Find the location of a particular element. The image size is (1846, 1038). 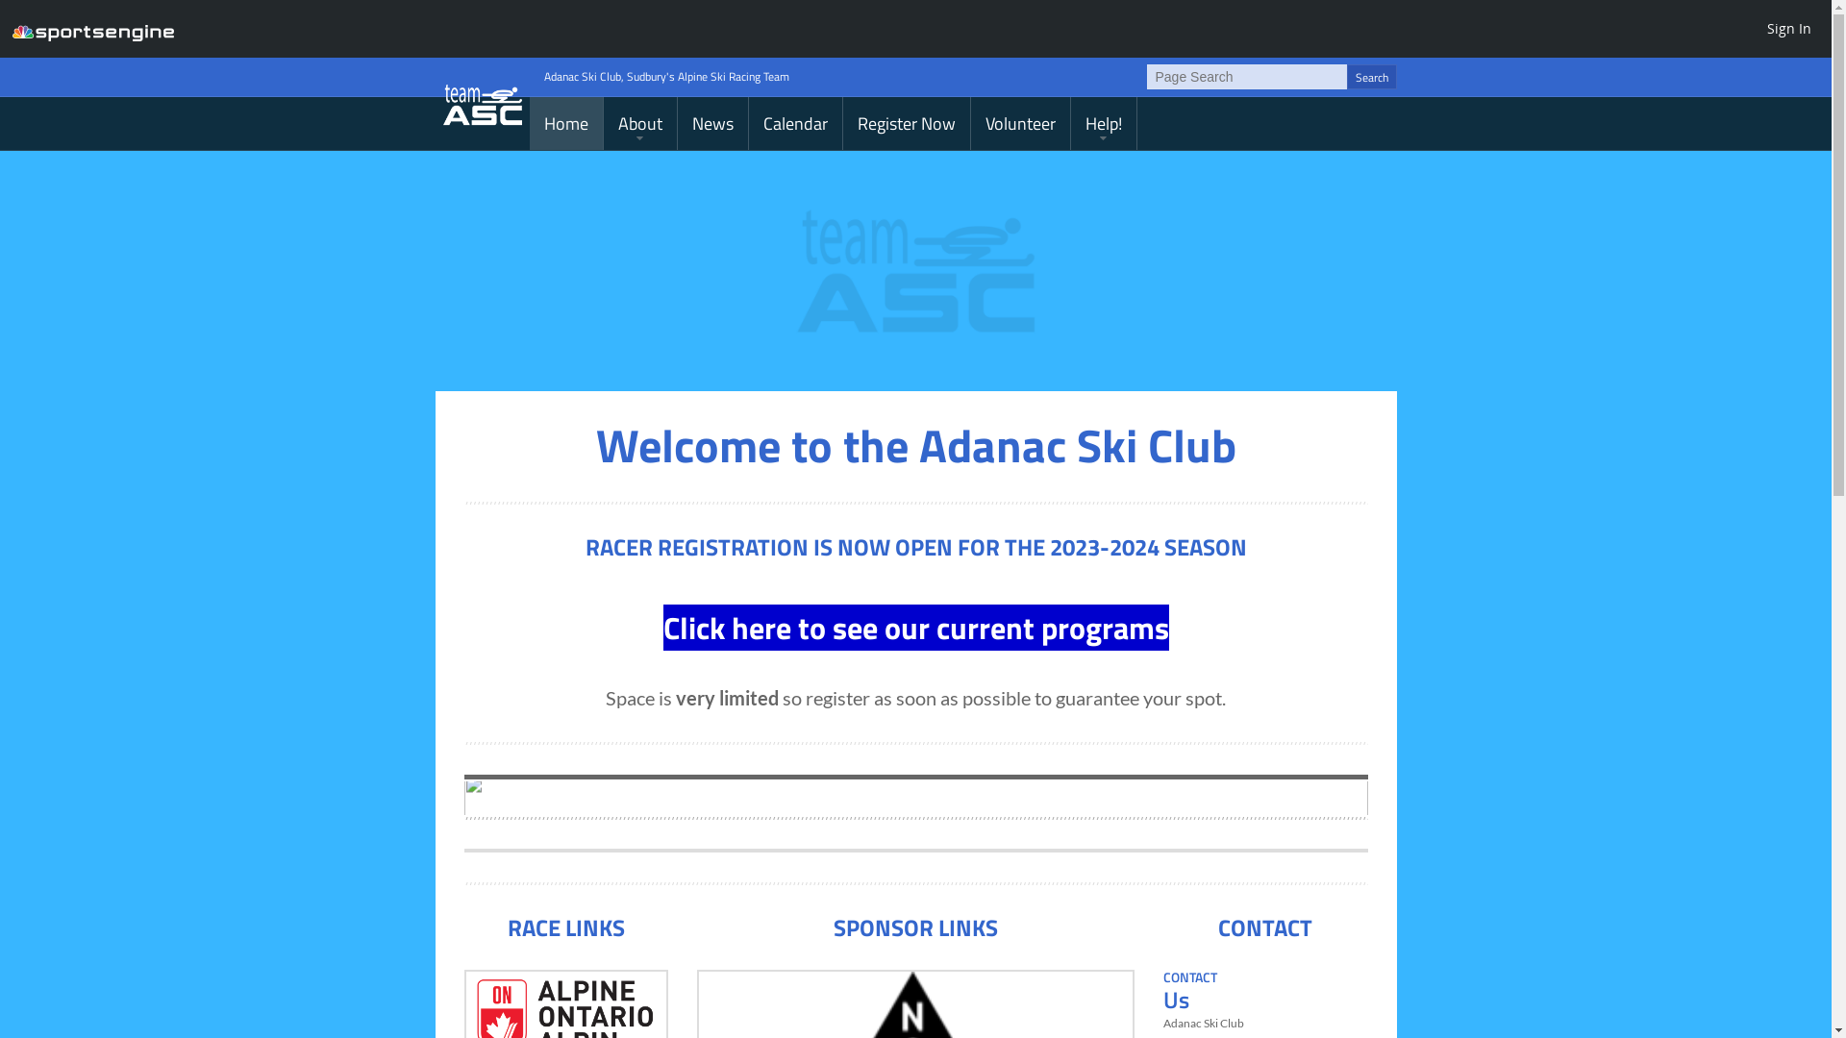

Volunteer is located at coordinates (1020, 123).